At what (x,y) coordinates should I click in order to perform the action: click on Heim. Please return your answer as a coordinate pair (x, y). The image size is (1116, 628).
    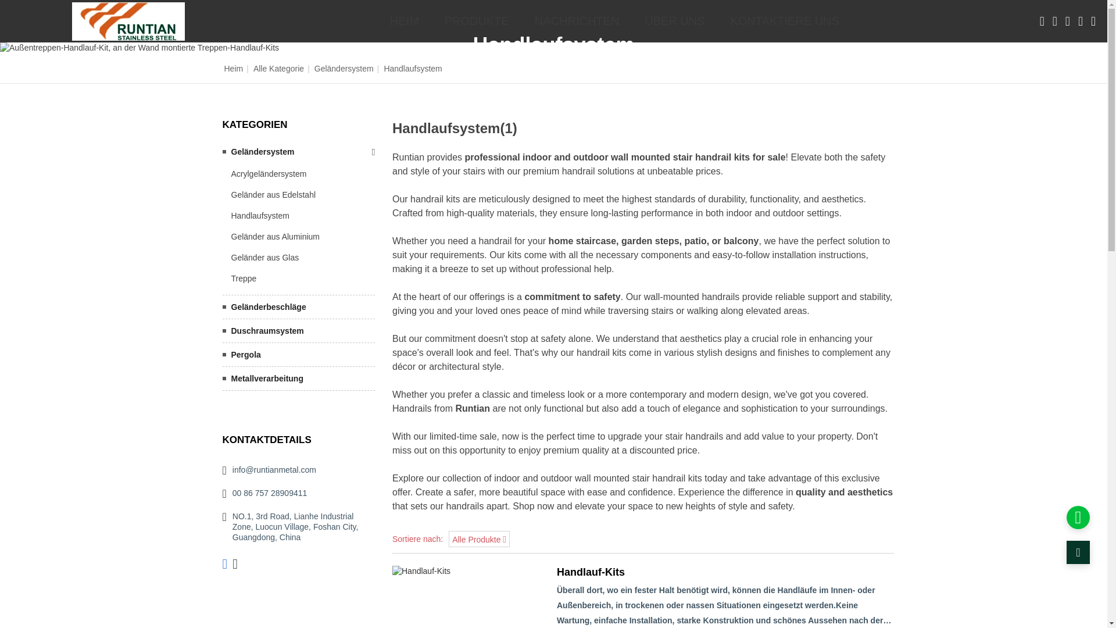
    Looking at the image, I should click on (234, 69).